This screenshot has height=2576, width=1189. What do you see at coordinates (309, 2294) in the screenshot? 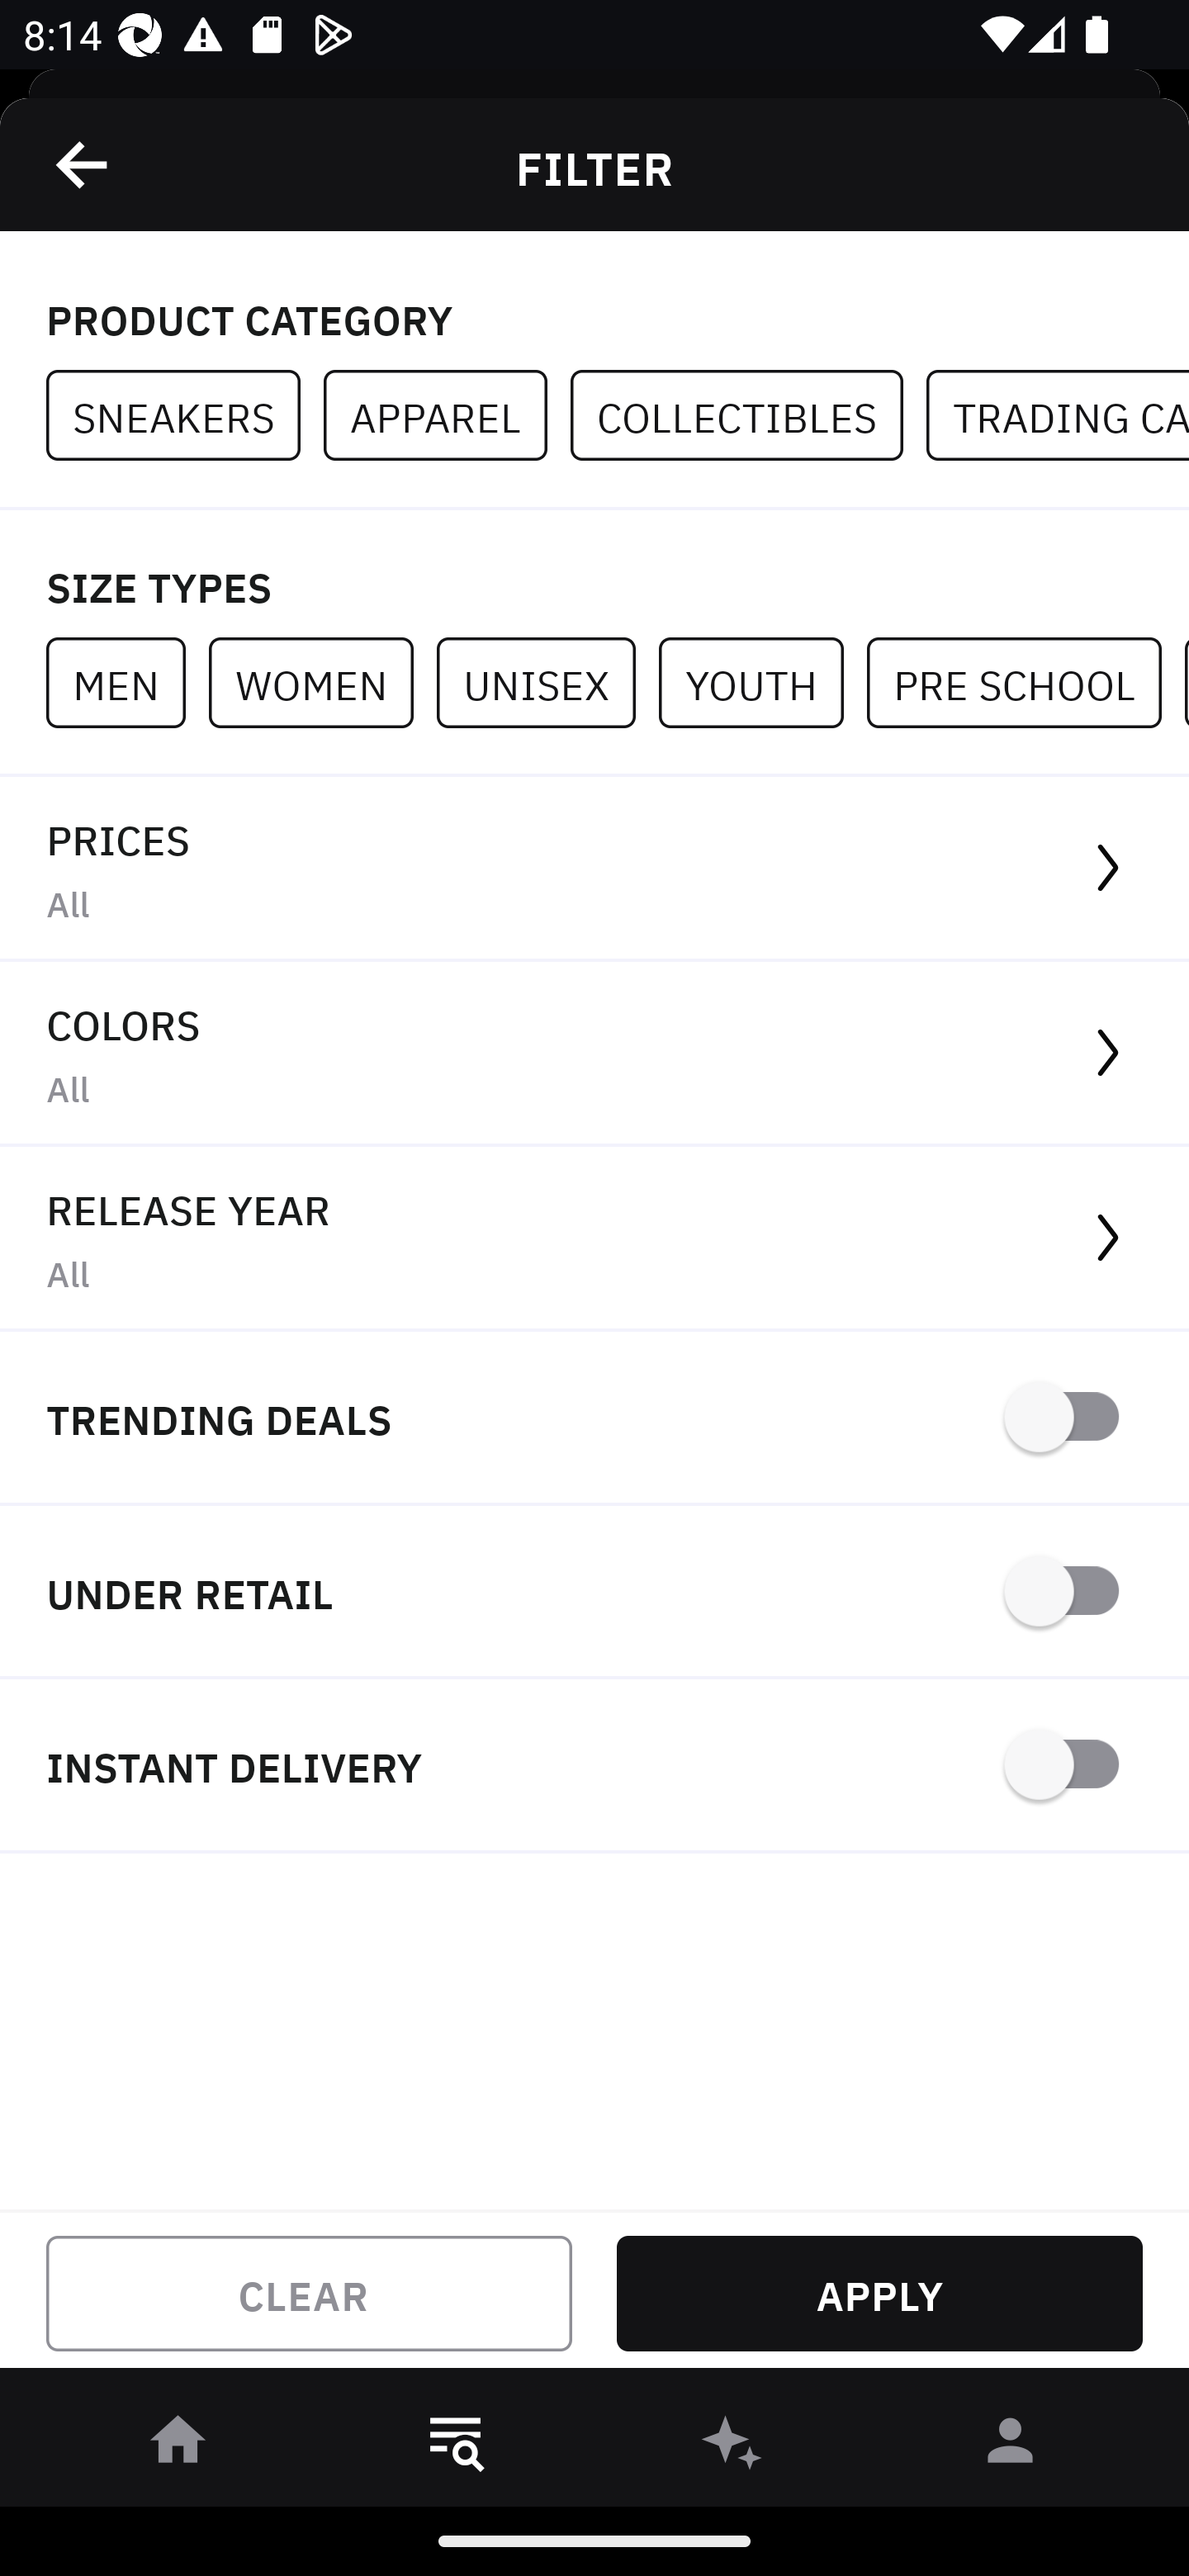
I see `CLEAR ` at bounding box center [309, 2294].